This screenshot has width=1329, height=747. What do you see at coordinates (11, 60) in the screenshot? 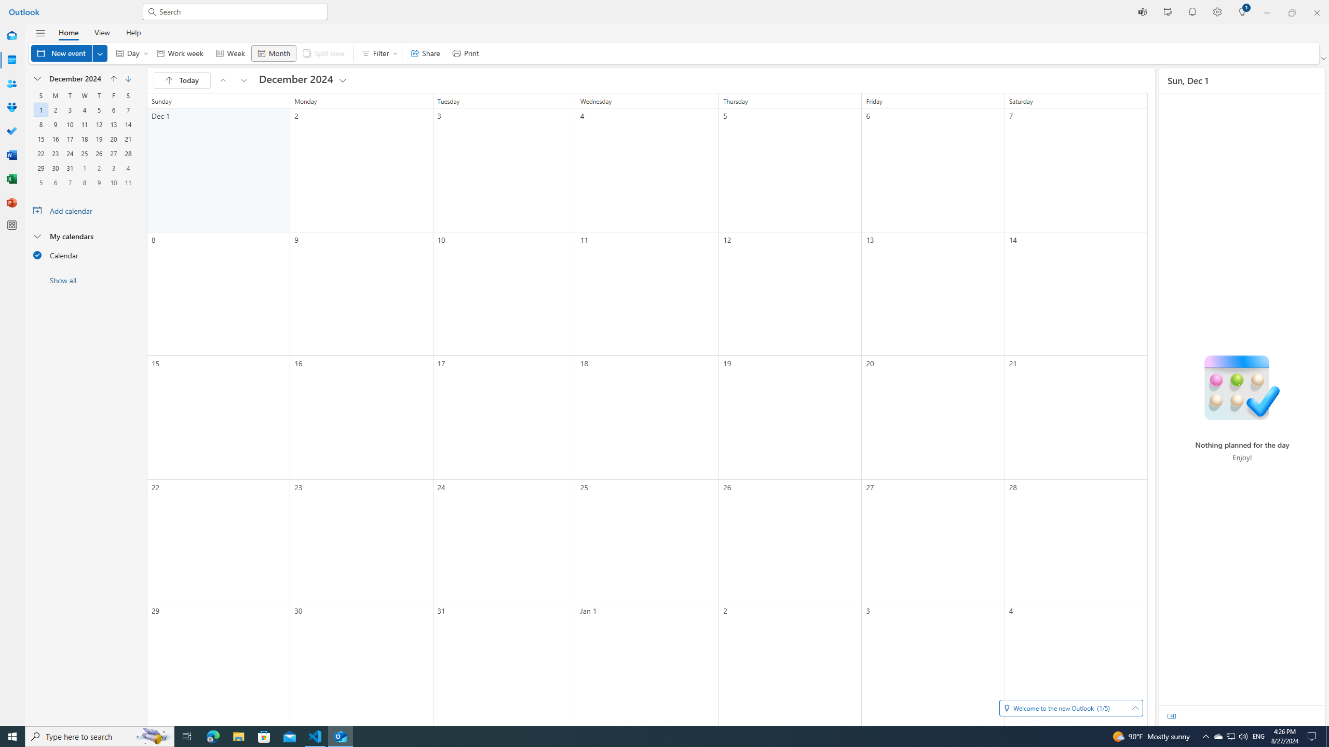
I see `Calendar` at bounding box center [11, 60].